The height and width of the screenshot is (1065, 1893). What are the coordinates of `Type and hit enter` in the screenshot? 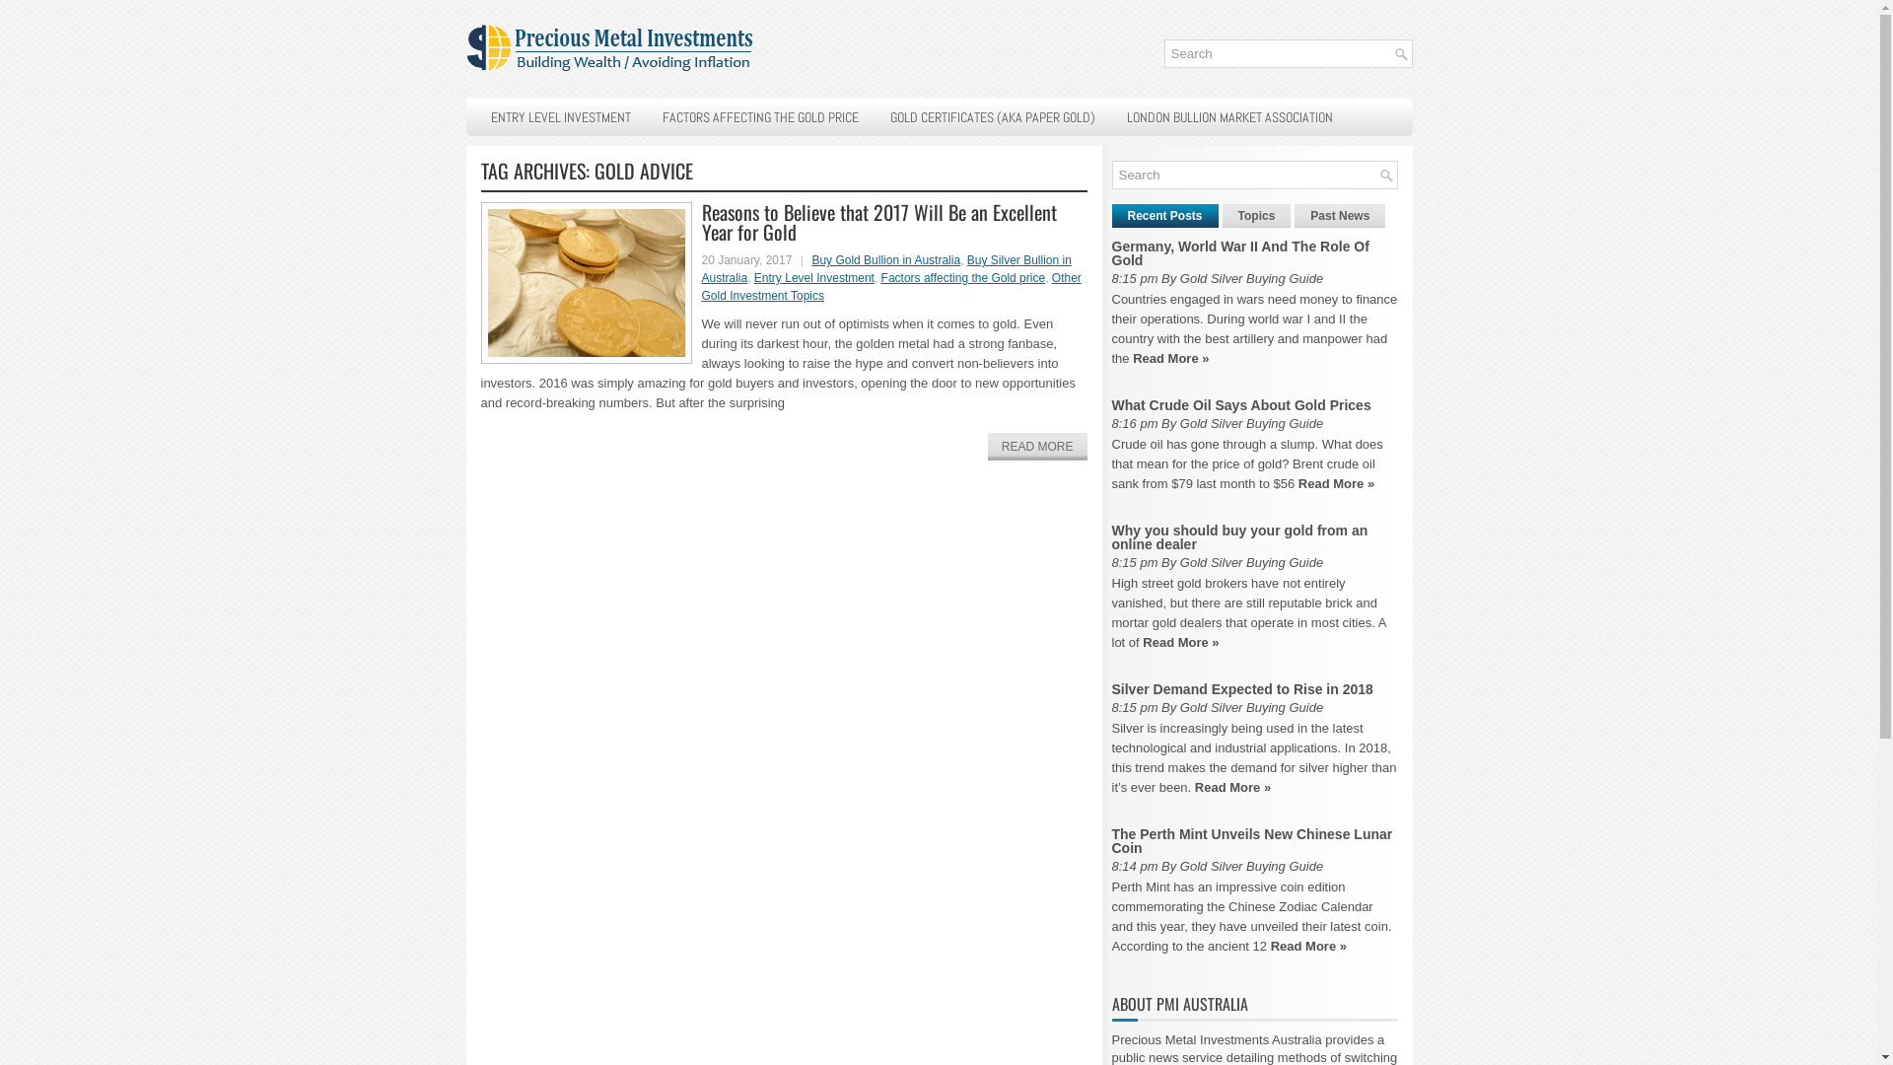 It's located at (1288, 53).